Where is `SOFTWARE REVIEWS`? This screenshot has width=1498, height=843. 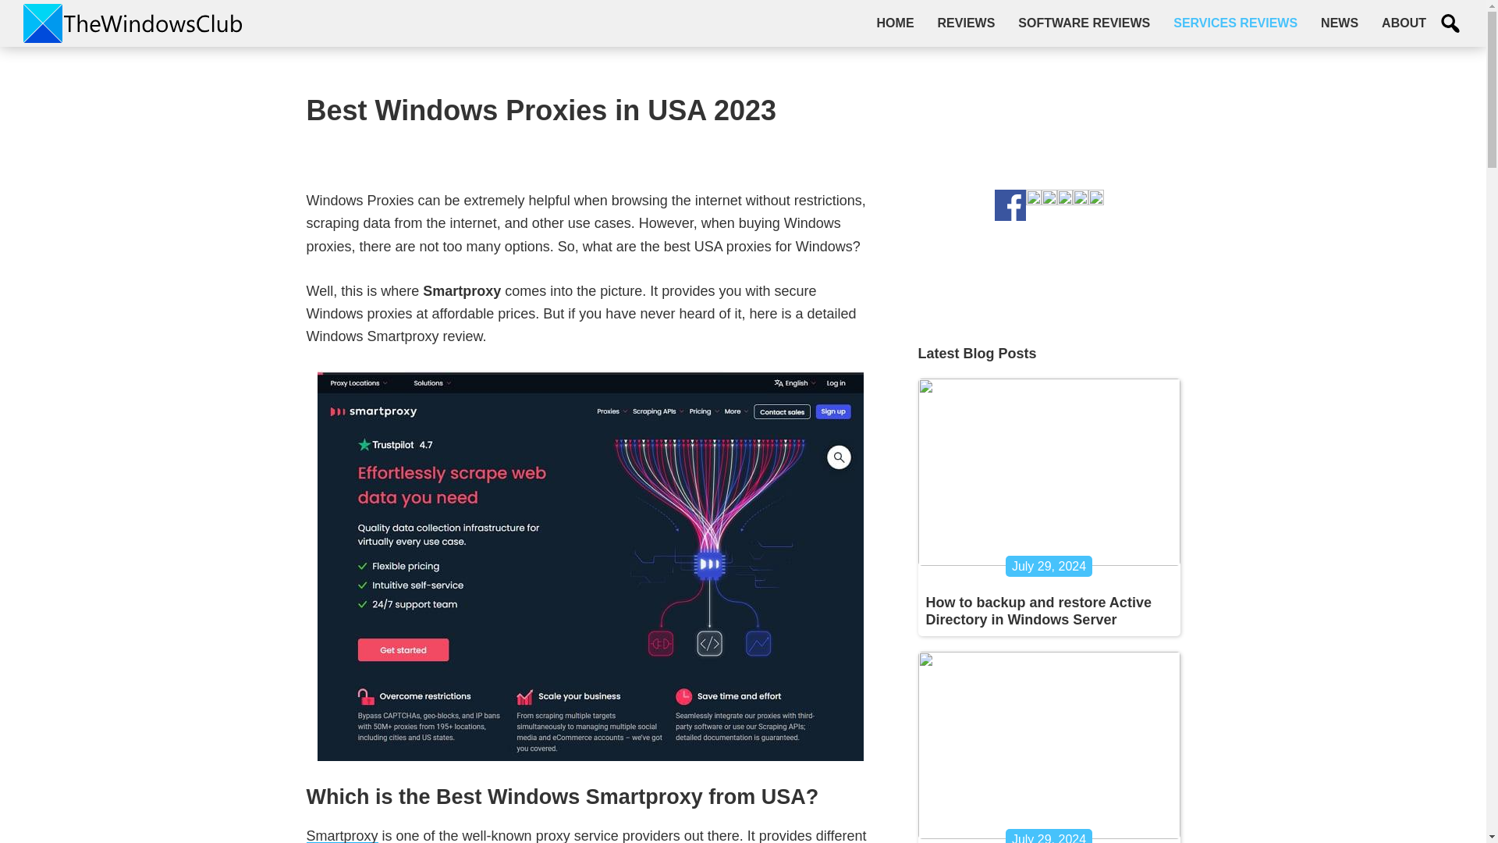 SOFTWARE REVIEWS is located at coordinates (1084, 23).